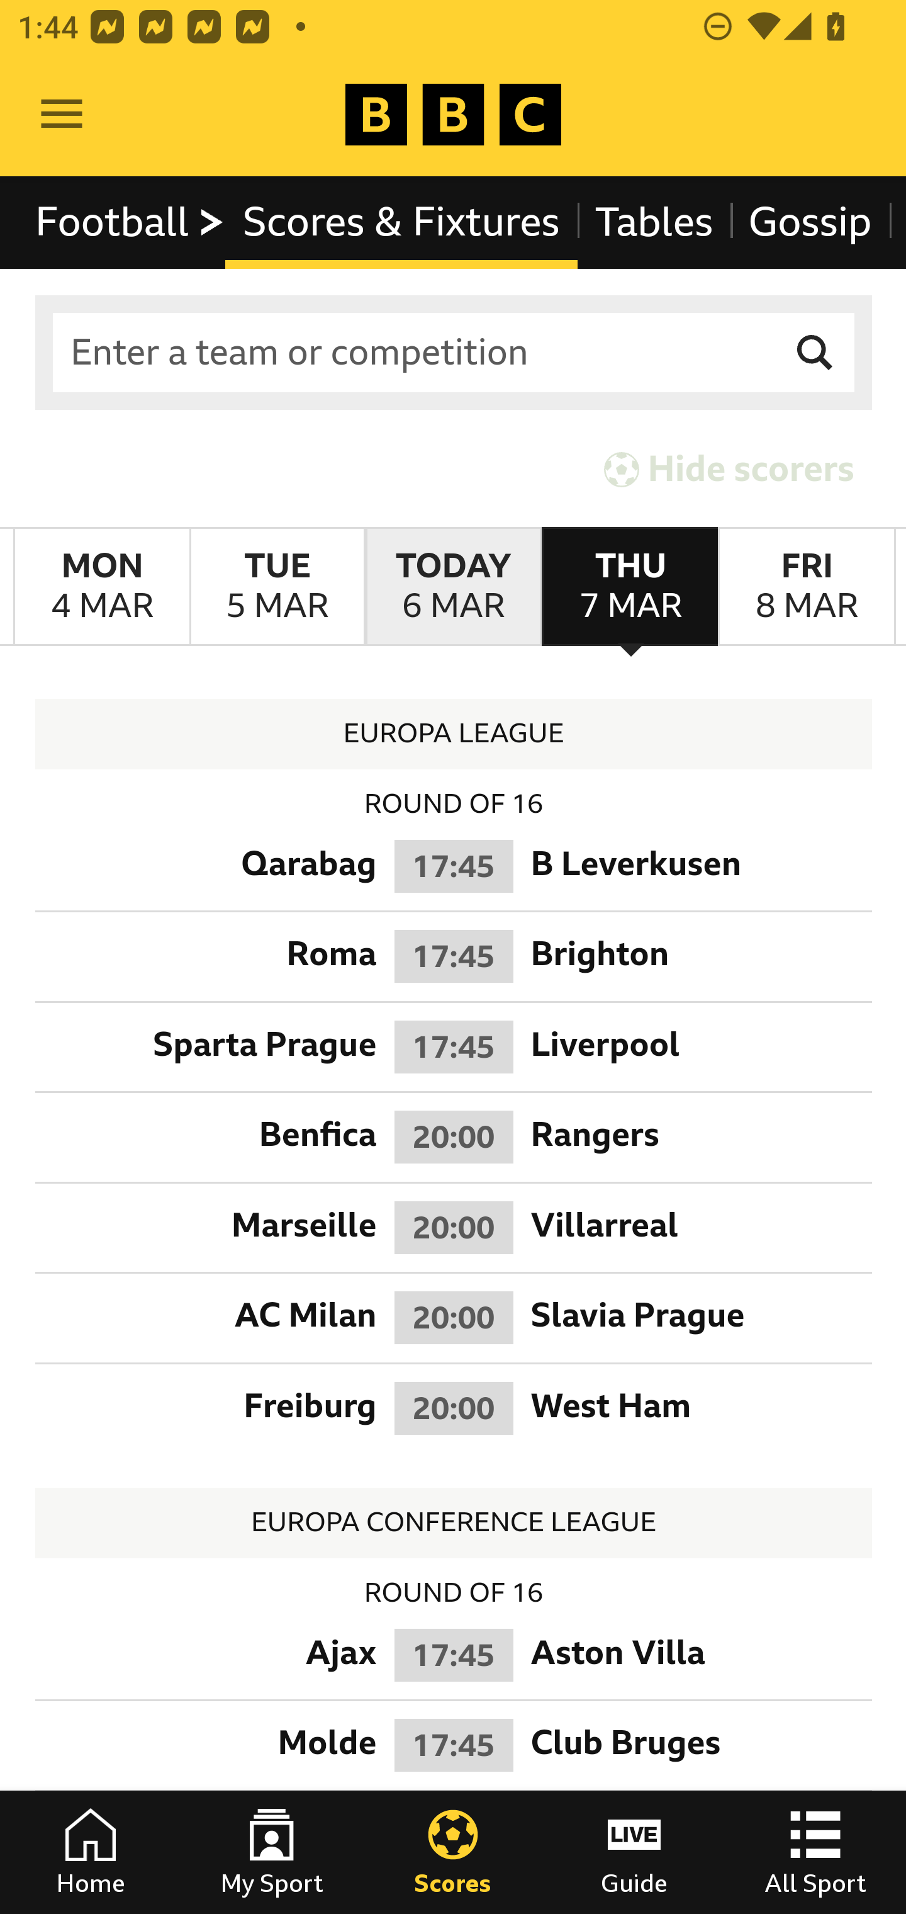 The width and height of the screenshot is (906, 1914). Describe the element at coordinates (131, 222) in the screenshot. I see `Football ` at that location.